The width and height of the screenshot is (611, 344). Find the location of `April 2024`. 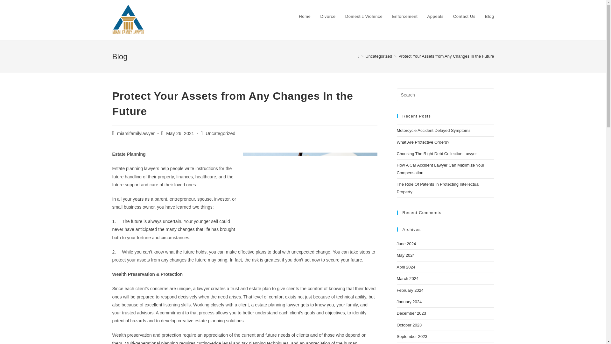

April 2024 is located at coordinates (406, 267).